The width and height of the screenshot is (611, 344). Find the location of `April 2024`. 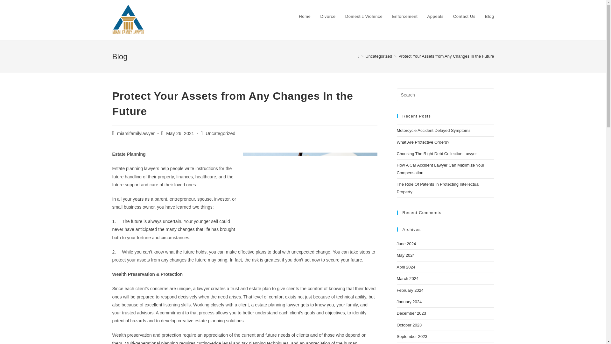

April 2024 is located at coordinates (406, 267).